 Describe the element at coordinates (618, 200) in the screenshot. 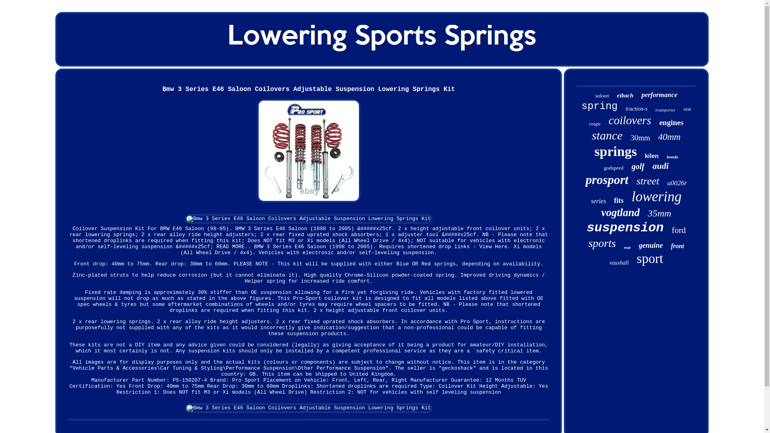

I see `fits` at that location.